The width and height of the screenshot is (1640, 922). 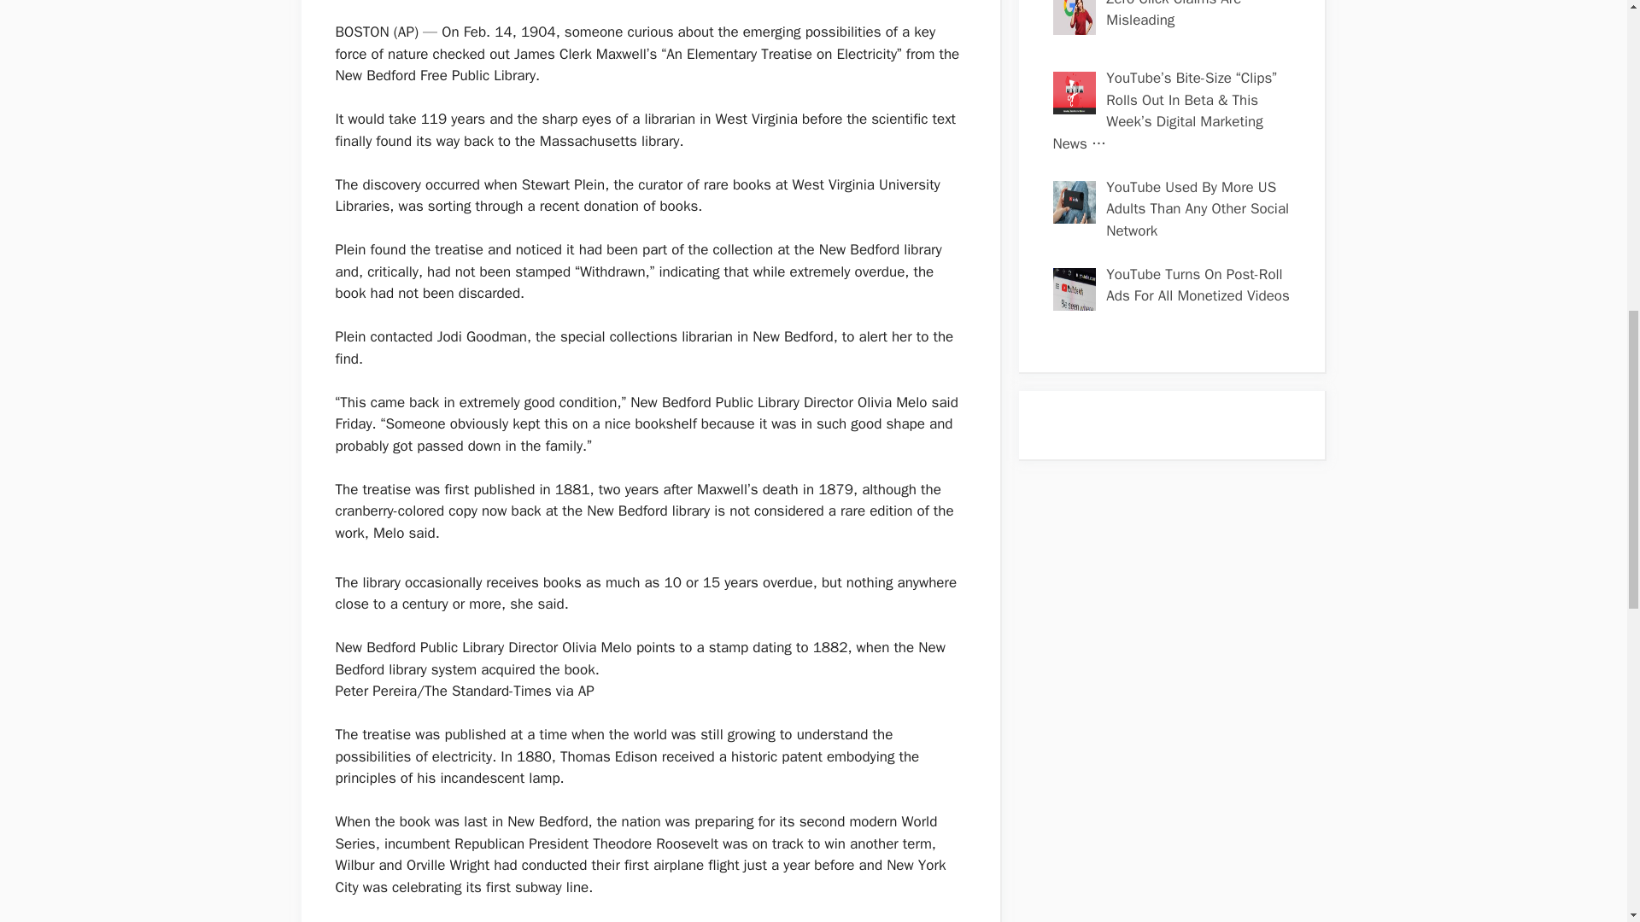 What do you see at coordinates (1198, 208) in the screenshot?
I see `YouTube Used By More US Adults Than Any Other Social Network` at bounding box center [1198, 208].